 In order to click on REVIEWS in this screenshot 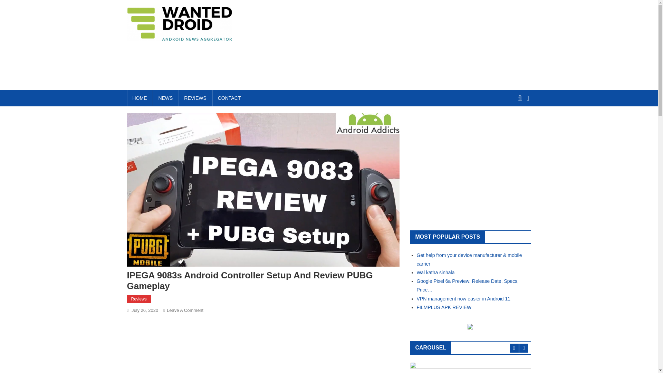, I will do `click(195, 98)`.